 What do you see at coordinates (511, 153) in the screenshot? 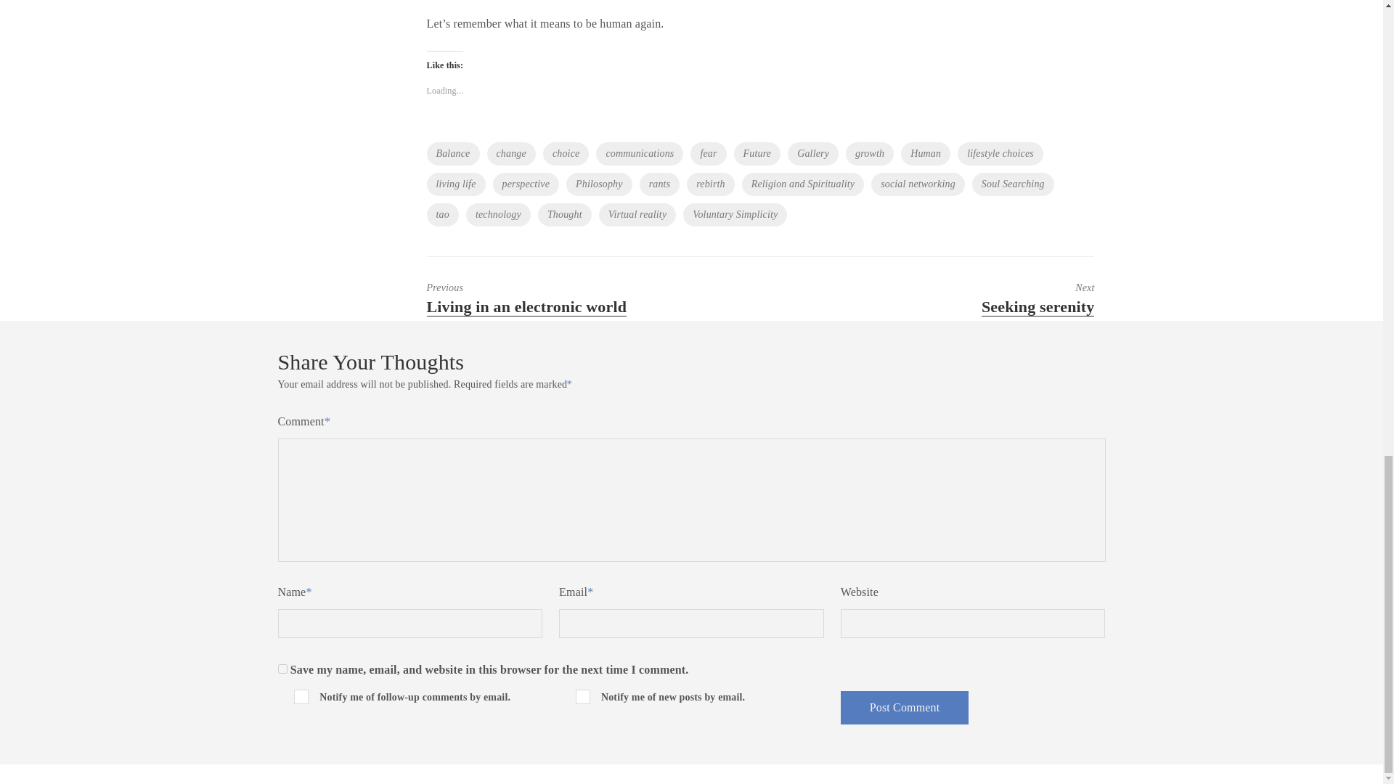
I see `change` at bounding box center [511, 153].